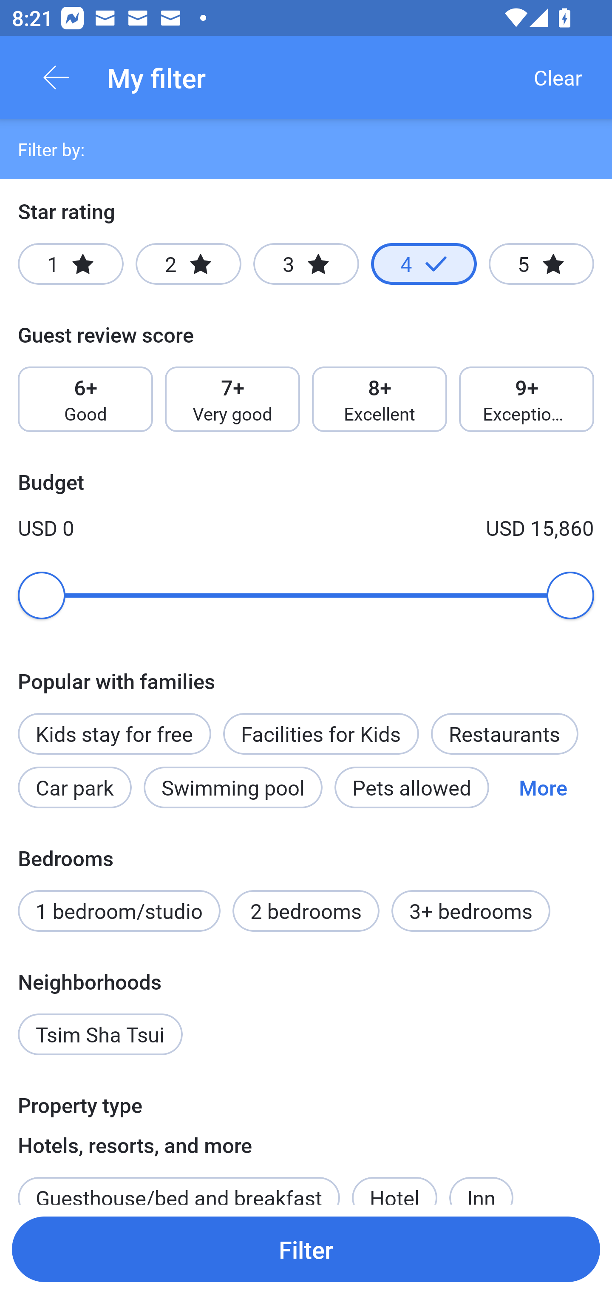 The height and width of the screenshot is (1294, 612). Describe the element at coordinates (380, 399) in the screenshot. I see `8+ Excellent` at that location.